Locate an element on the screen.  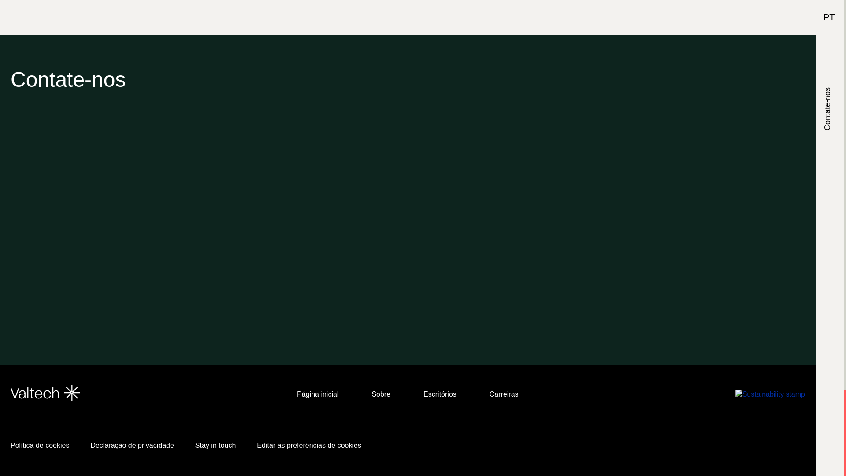
Spotify is located at coordinates (738, 448).